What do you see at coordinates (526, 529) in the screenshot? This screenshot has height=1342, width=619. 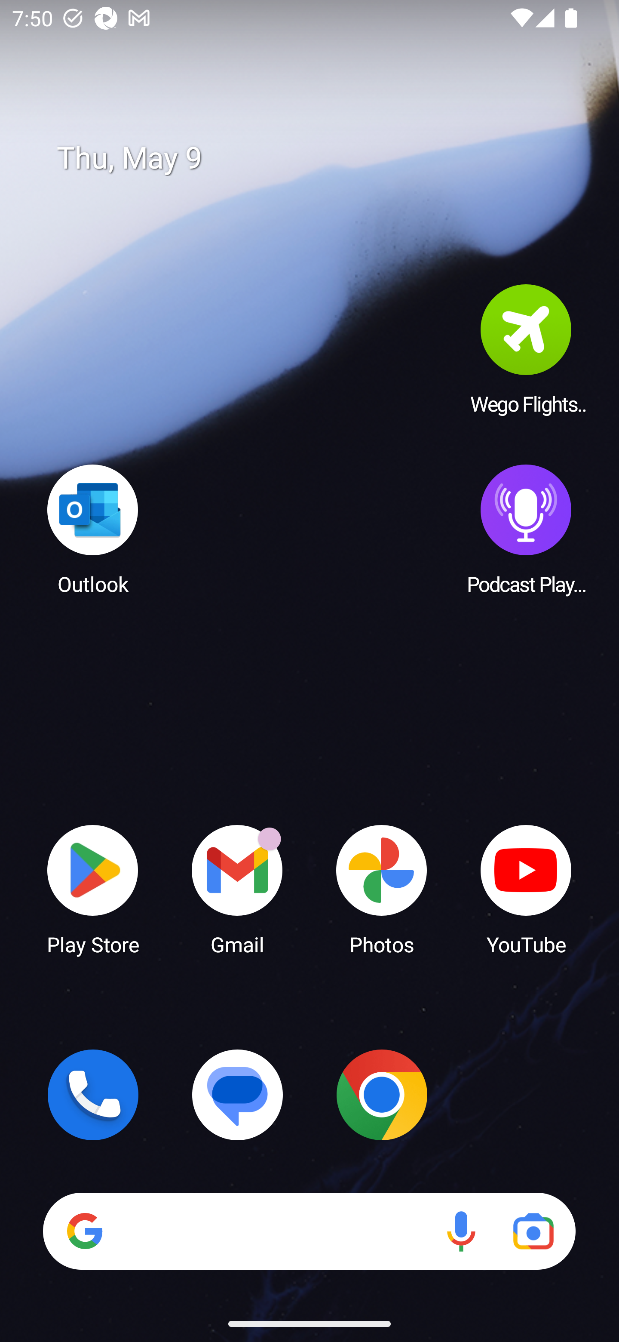 I see `Podcast Player` at bounding box center [526, 529].